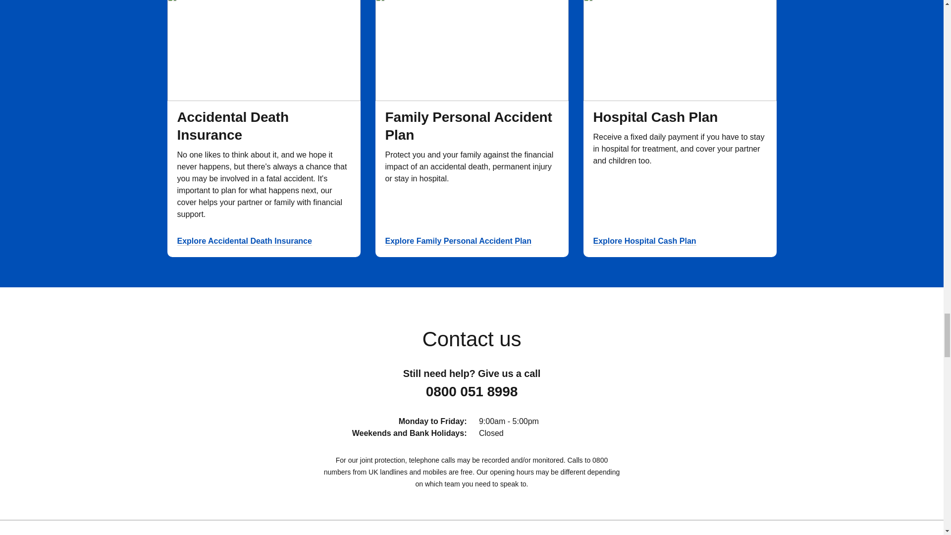  I want to click on Accidental Death Insurance, so click(233, 127).